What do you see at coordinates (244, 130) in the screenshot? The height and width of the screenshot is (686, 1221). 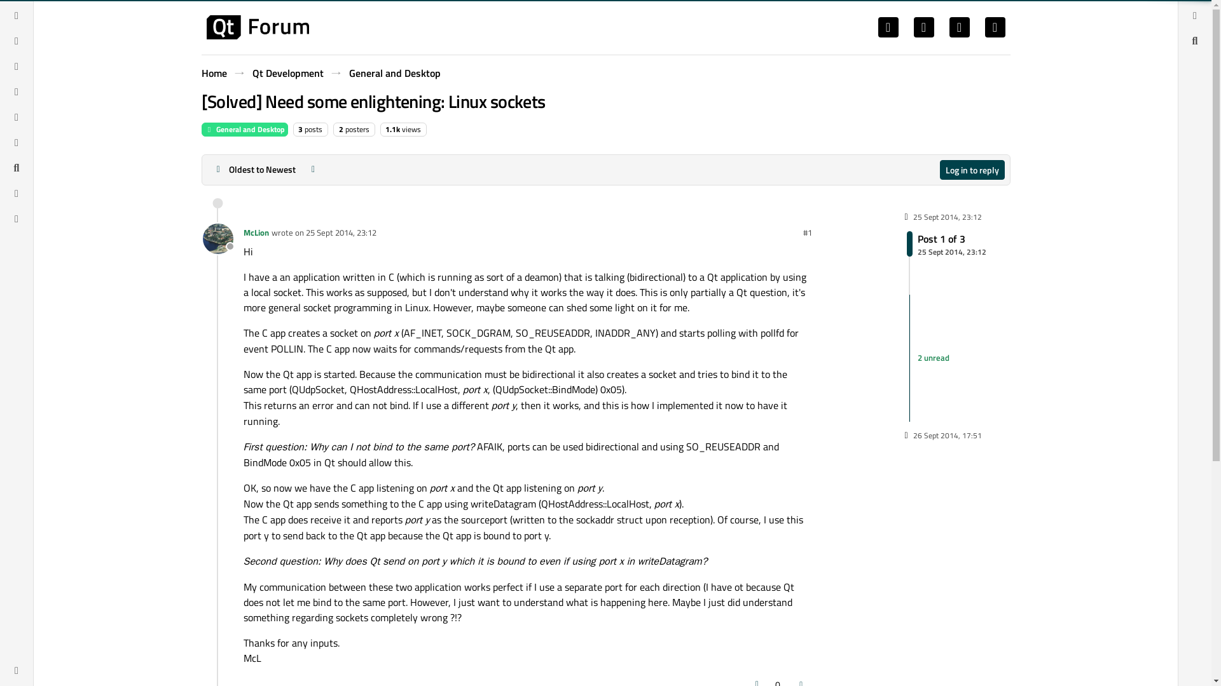 I see `General and Desktop` at bounding box center [244, 130].